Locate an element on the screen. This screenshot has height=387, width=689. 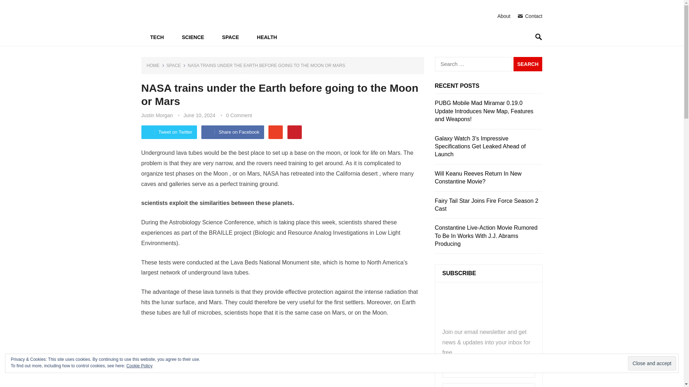
TECH is located at coordinates (157, 37).